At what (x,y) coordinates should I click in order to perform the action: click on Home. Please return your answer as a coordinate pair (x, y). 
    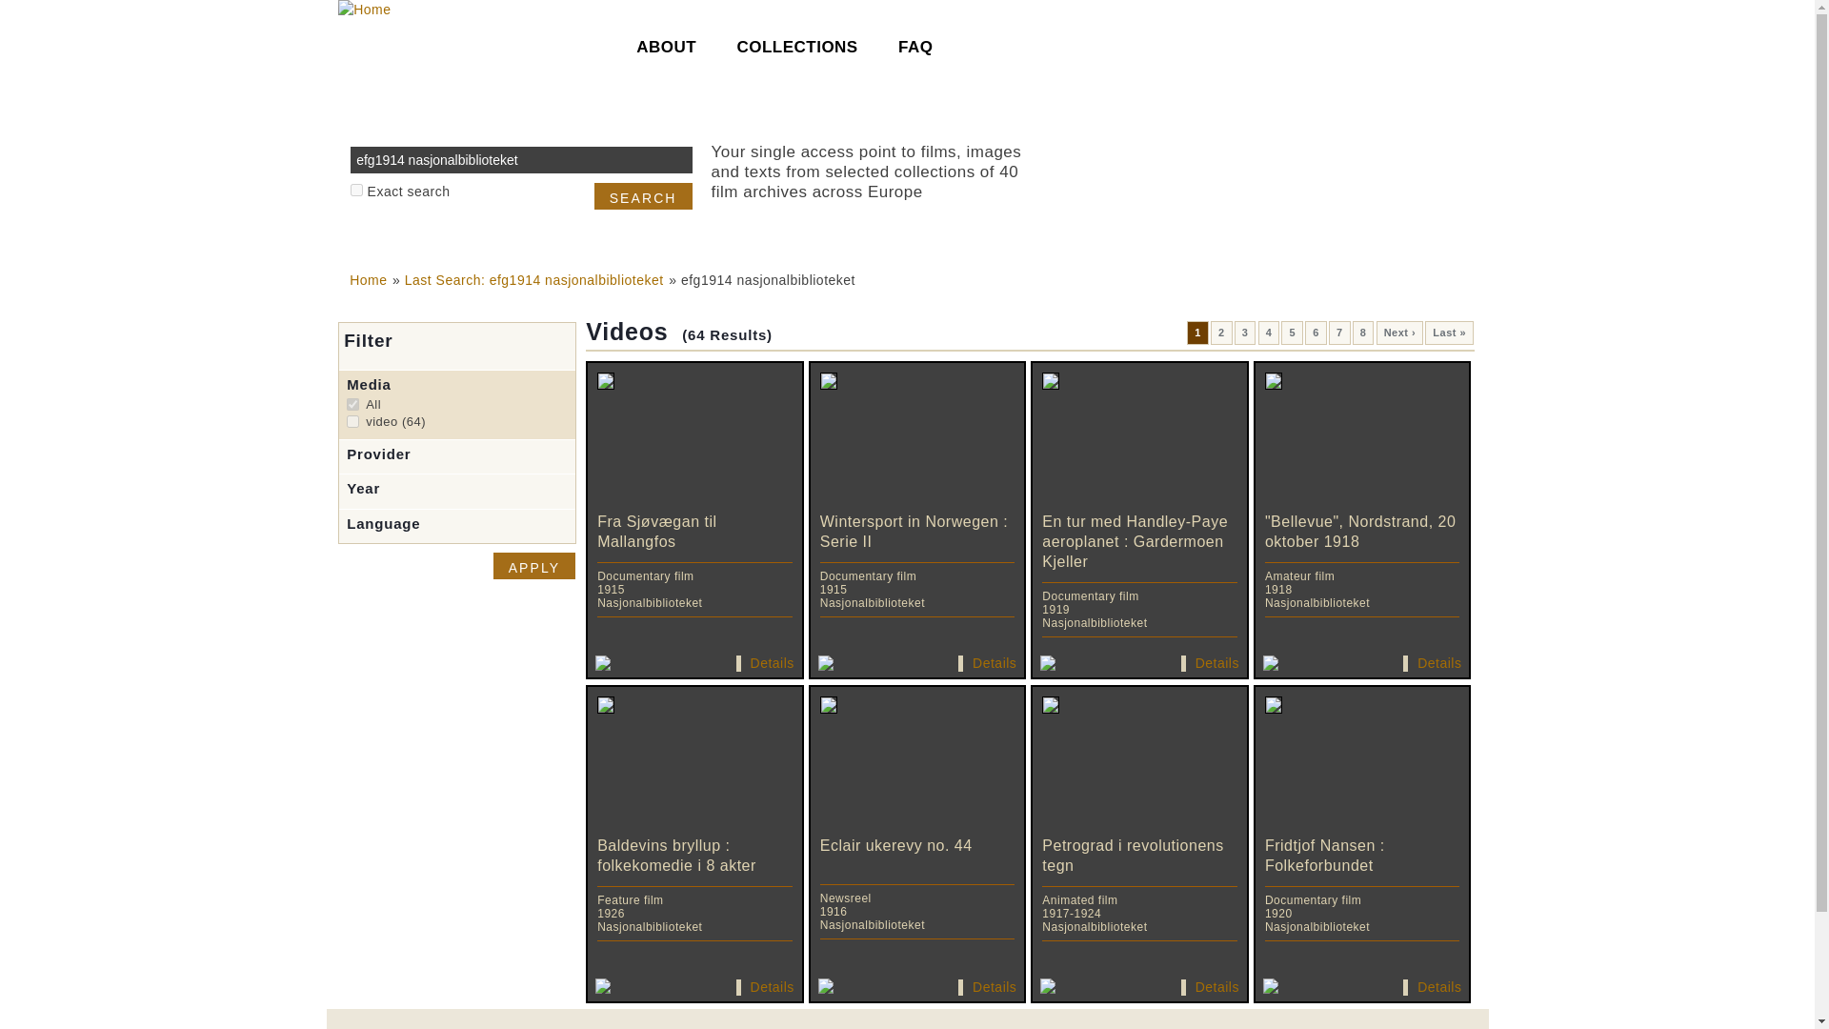
    Looking at the image, I should click on (368, 280).